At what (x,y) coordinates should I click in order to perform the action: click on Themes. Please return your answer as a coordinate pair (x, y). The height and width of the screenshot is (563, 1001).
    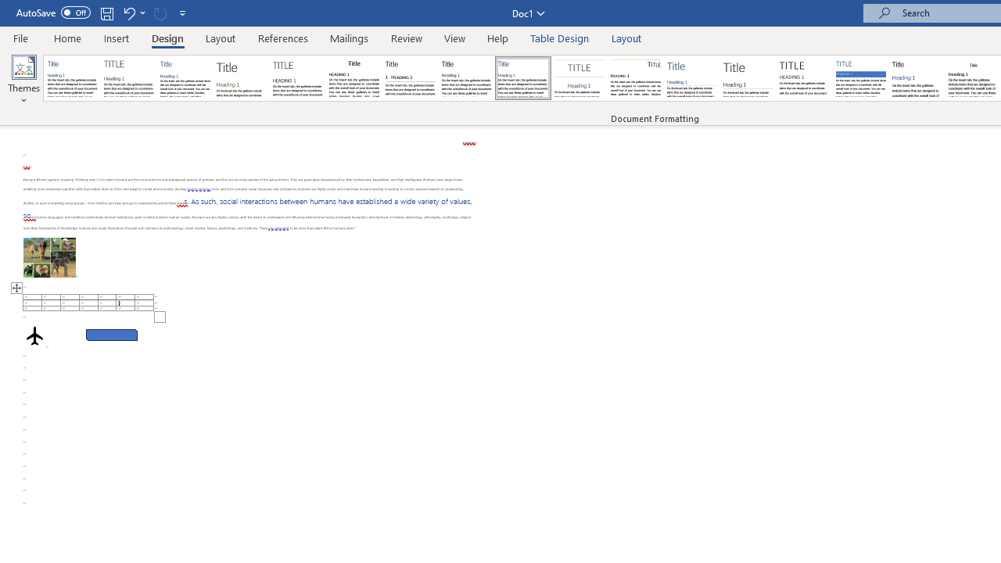
    Looking at the image, I should click on (23, 80).